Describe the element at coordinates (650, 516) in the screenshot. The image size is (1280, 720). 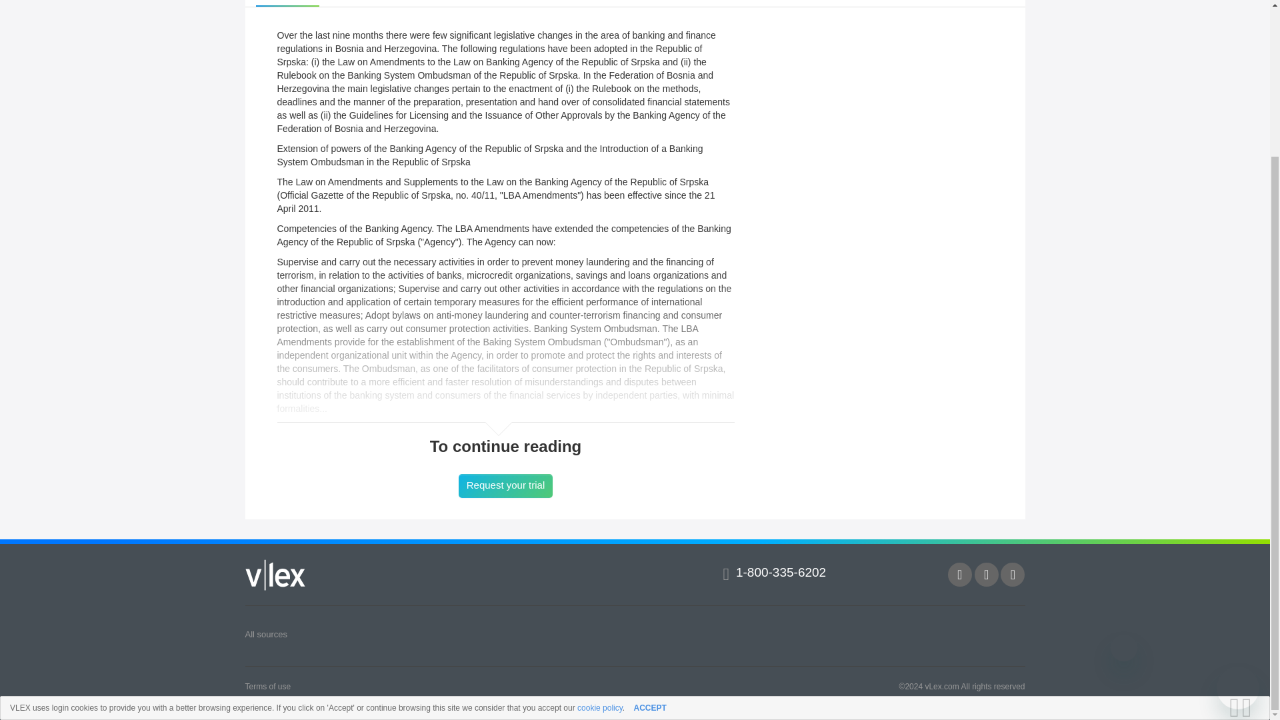
I see `ACCEPT` at that location.